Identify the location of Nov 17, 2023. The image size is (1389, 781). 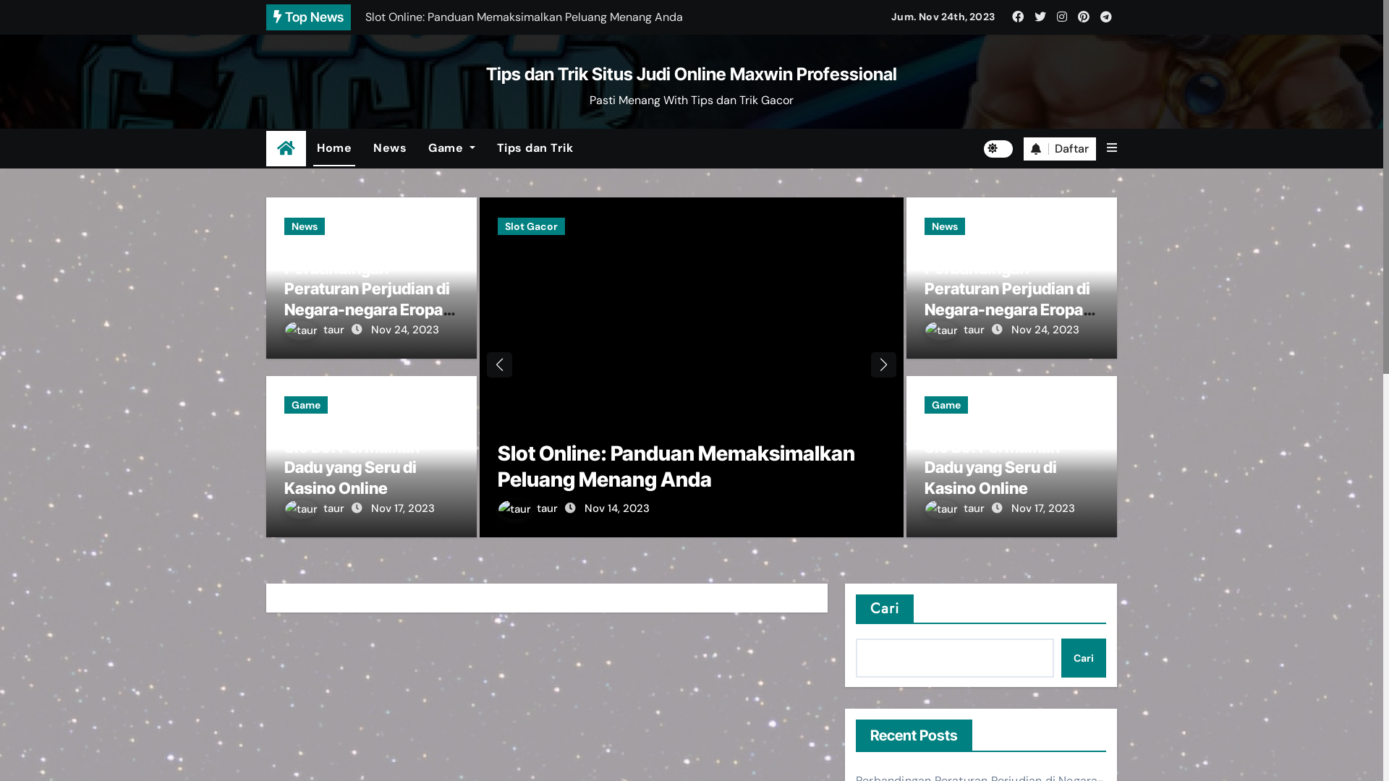
(1043, 508).